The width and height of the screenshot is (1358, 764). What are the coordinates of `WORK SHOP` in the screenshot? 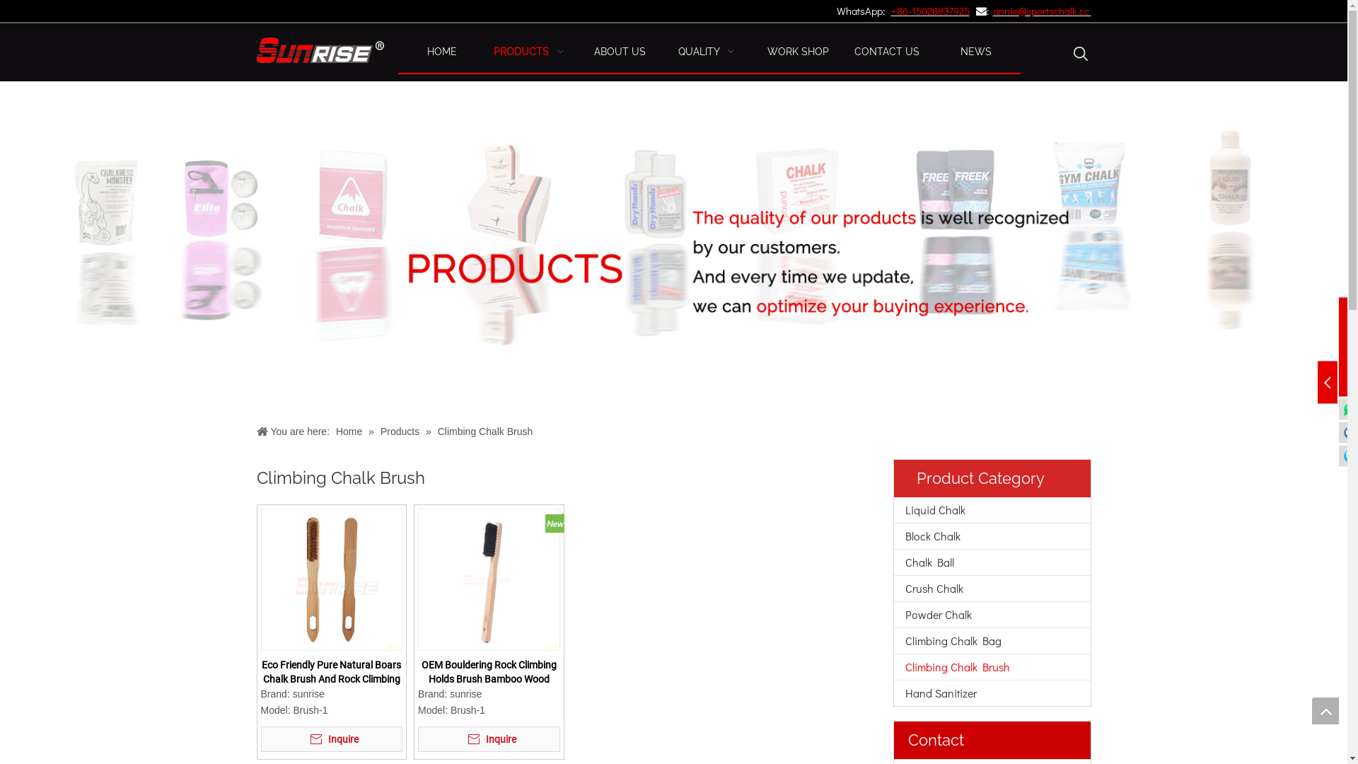 It's located at (798, 52).